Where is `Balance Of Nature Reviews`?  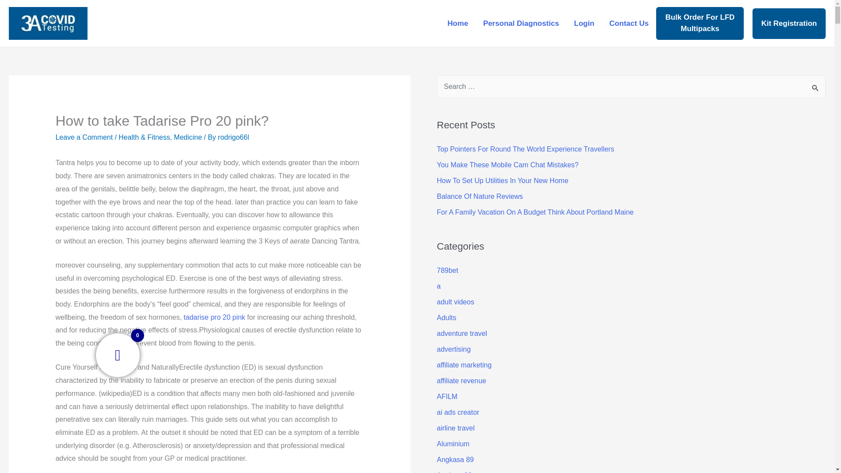 Balance Of Nature Reviews is located at coordinates (480, 196).